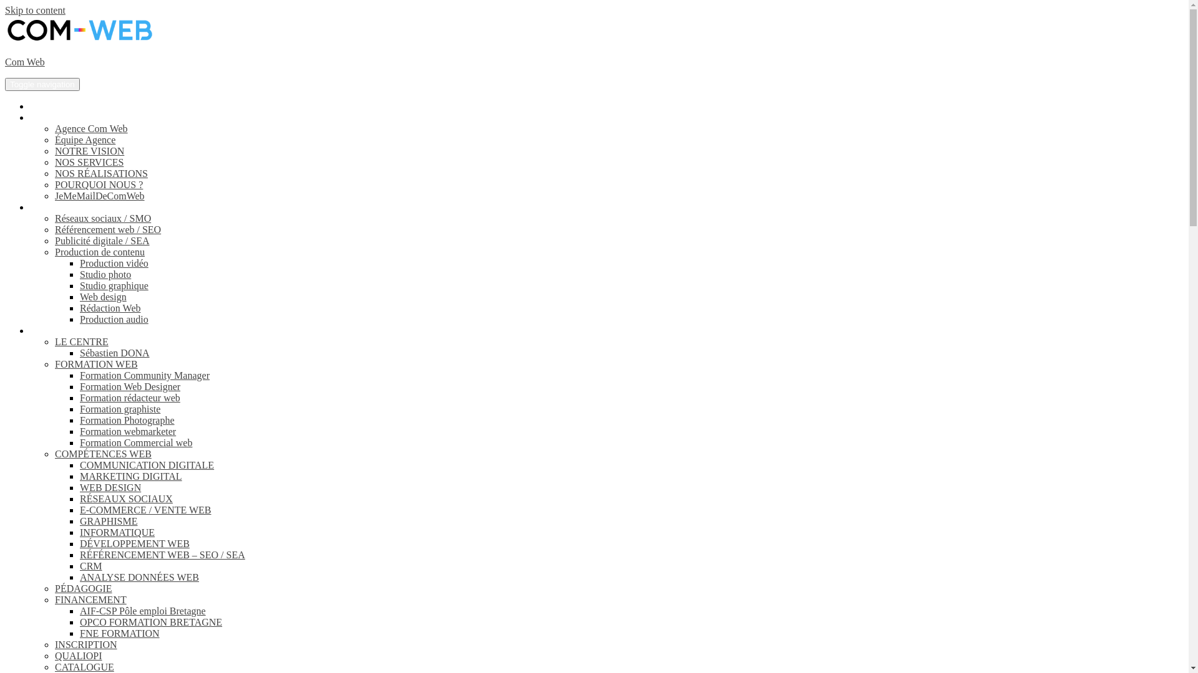  I want to click on GRAPHISME, so click(109, 521).